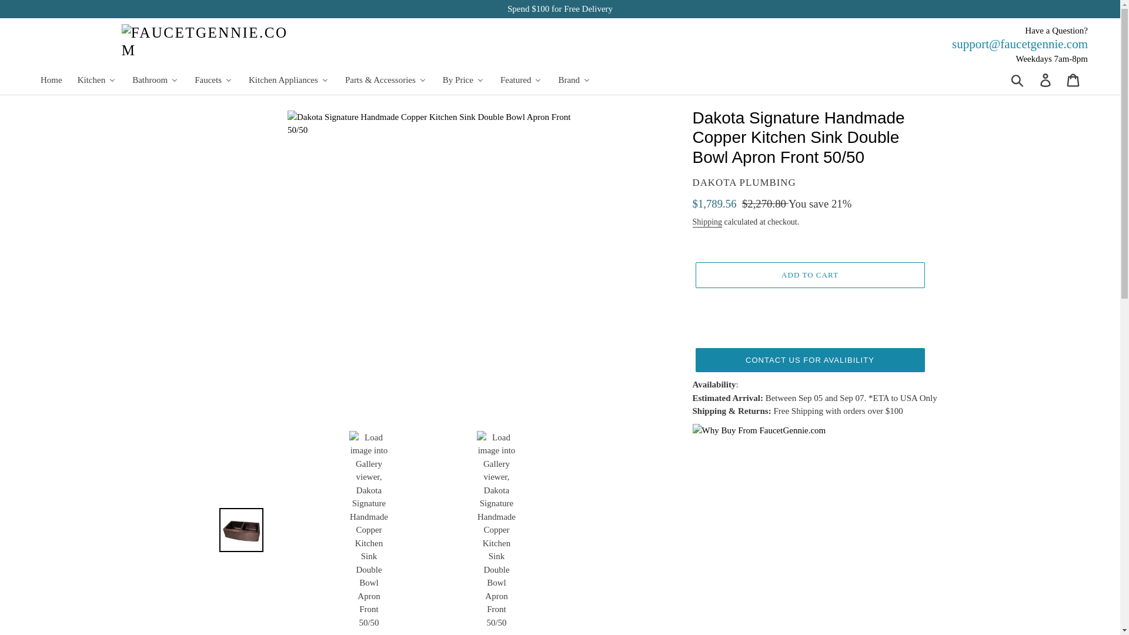 The width and height of the screenshot is (1129, 635). I want to click on Home, so click(51, 80).